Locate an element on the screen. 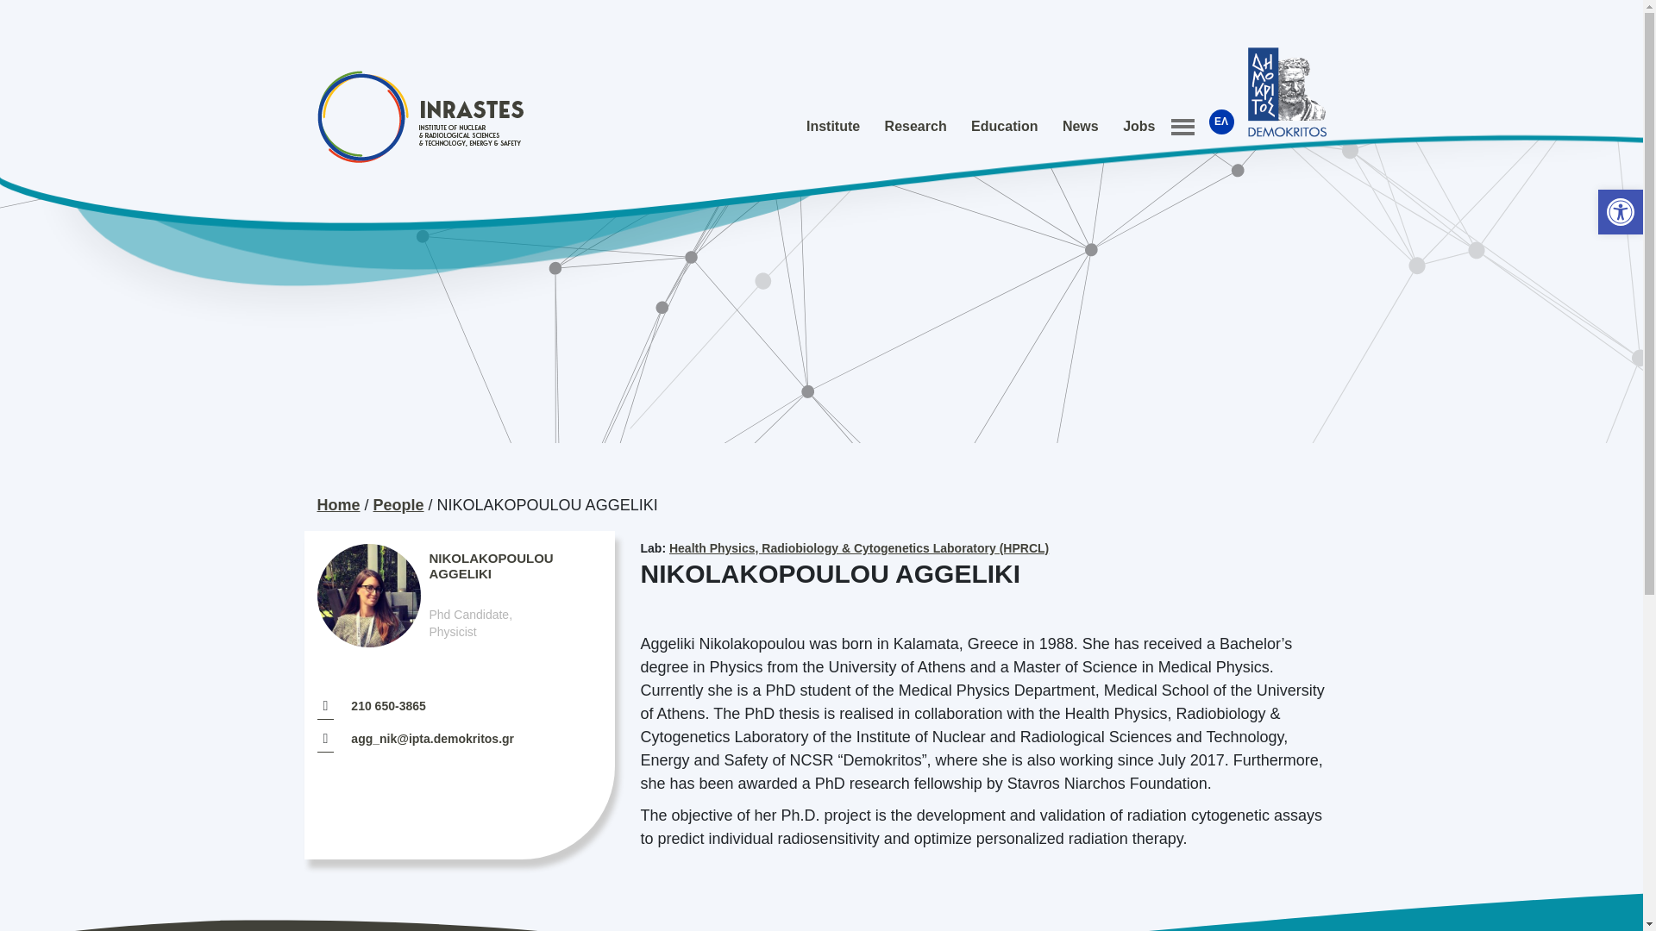  News is located at coordinates (1080, 126).